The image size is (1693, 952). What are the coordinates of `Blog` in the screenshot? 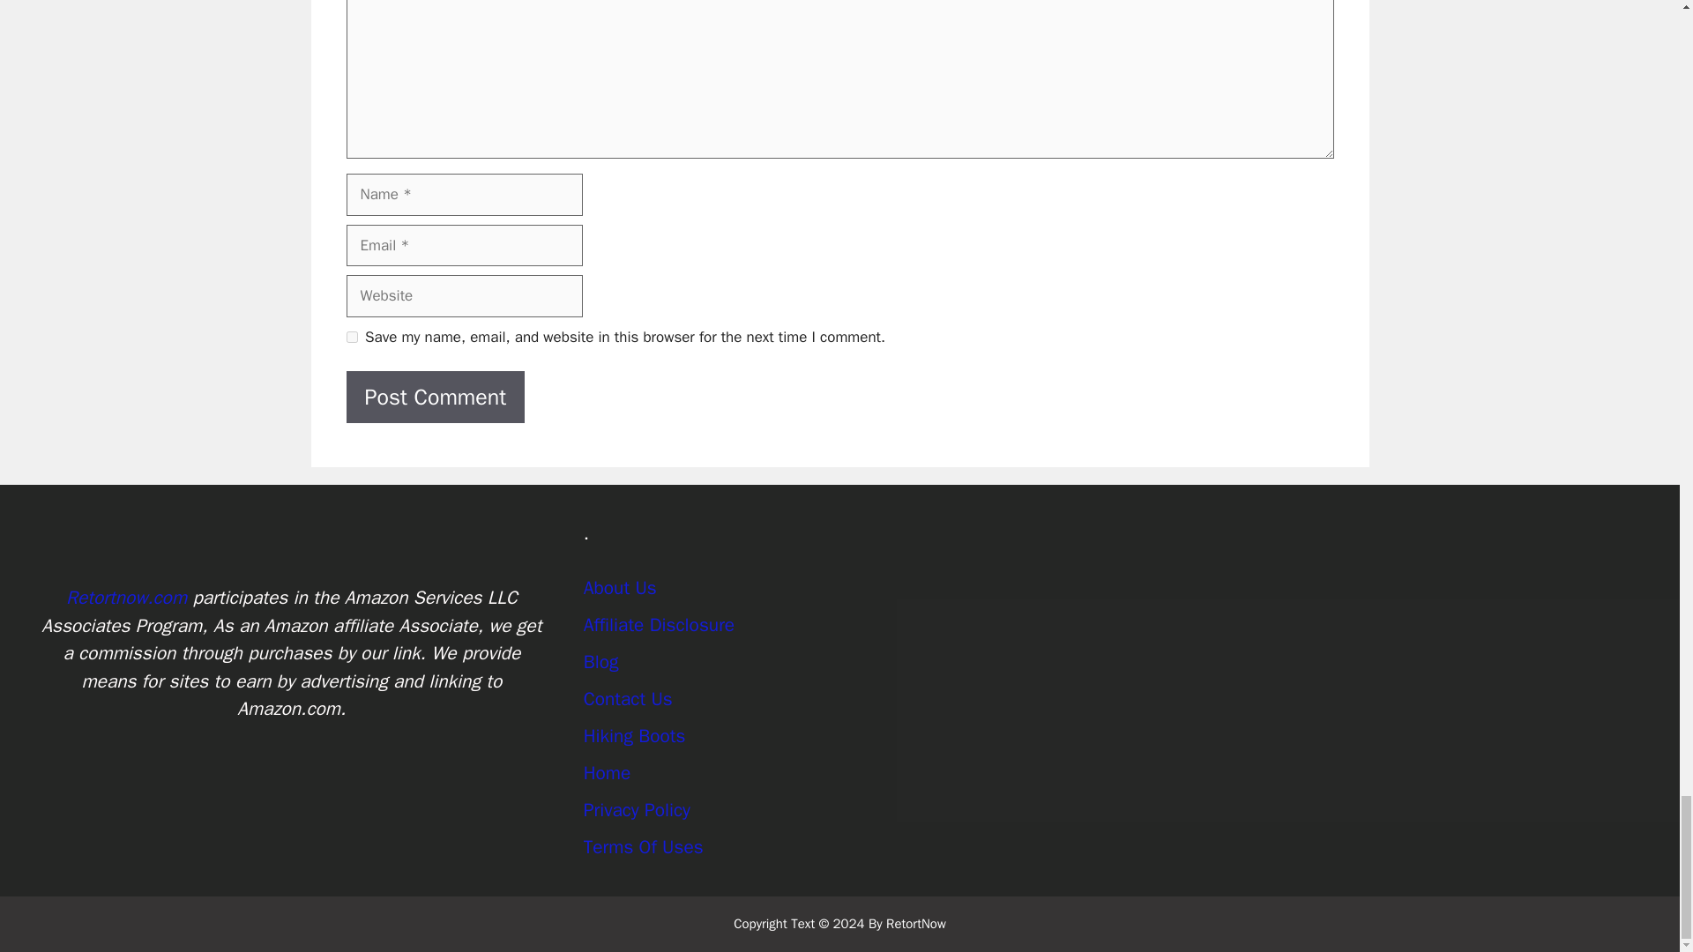 It's located at (601, 661).